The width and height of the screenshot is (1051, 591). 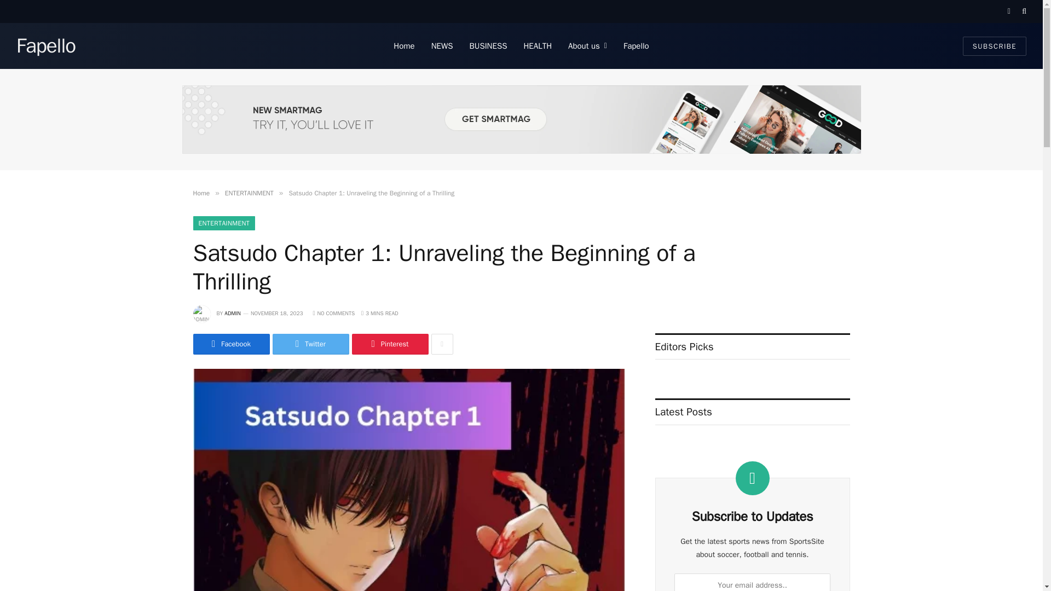 I want to click on Share on Facebook, so click(x=230, y=344).